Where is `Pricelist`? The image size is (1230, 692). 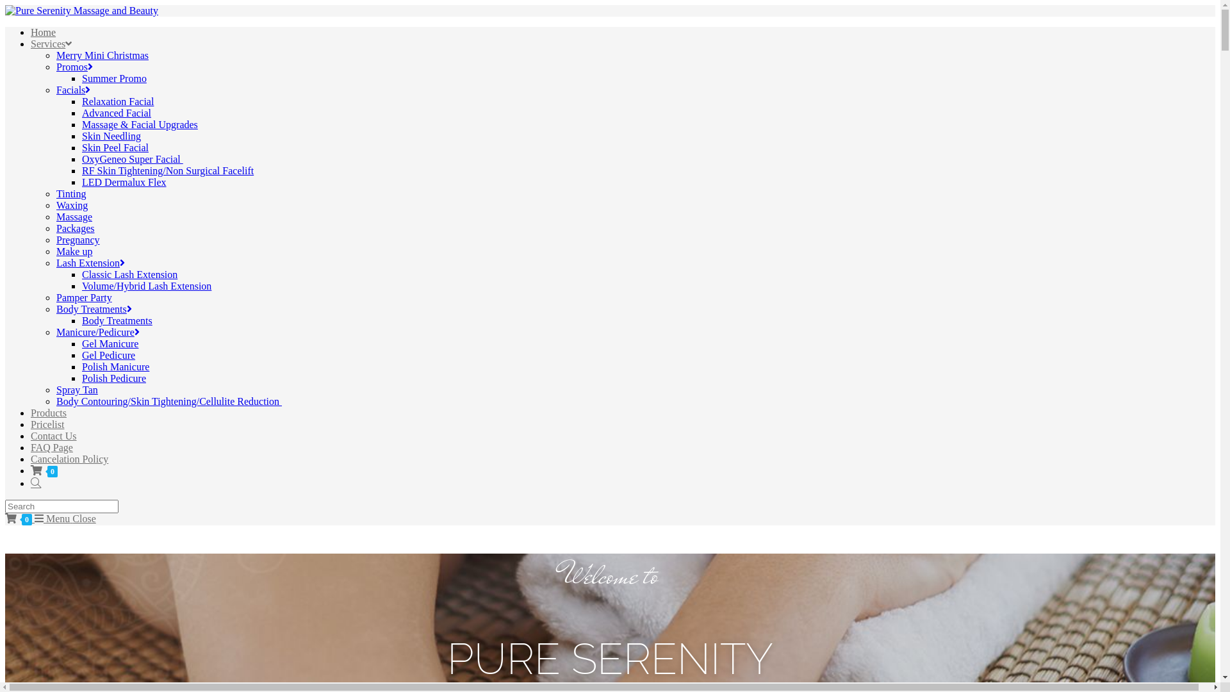 Pricelist is located at coordinates (47, 424).